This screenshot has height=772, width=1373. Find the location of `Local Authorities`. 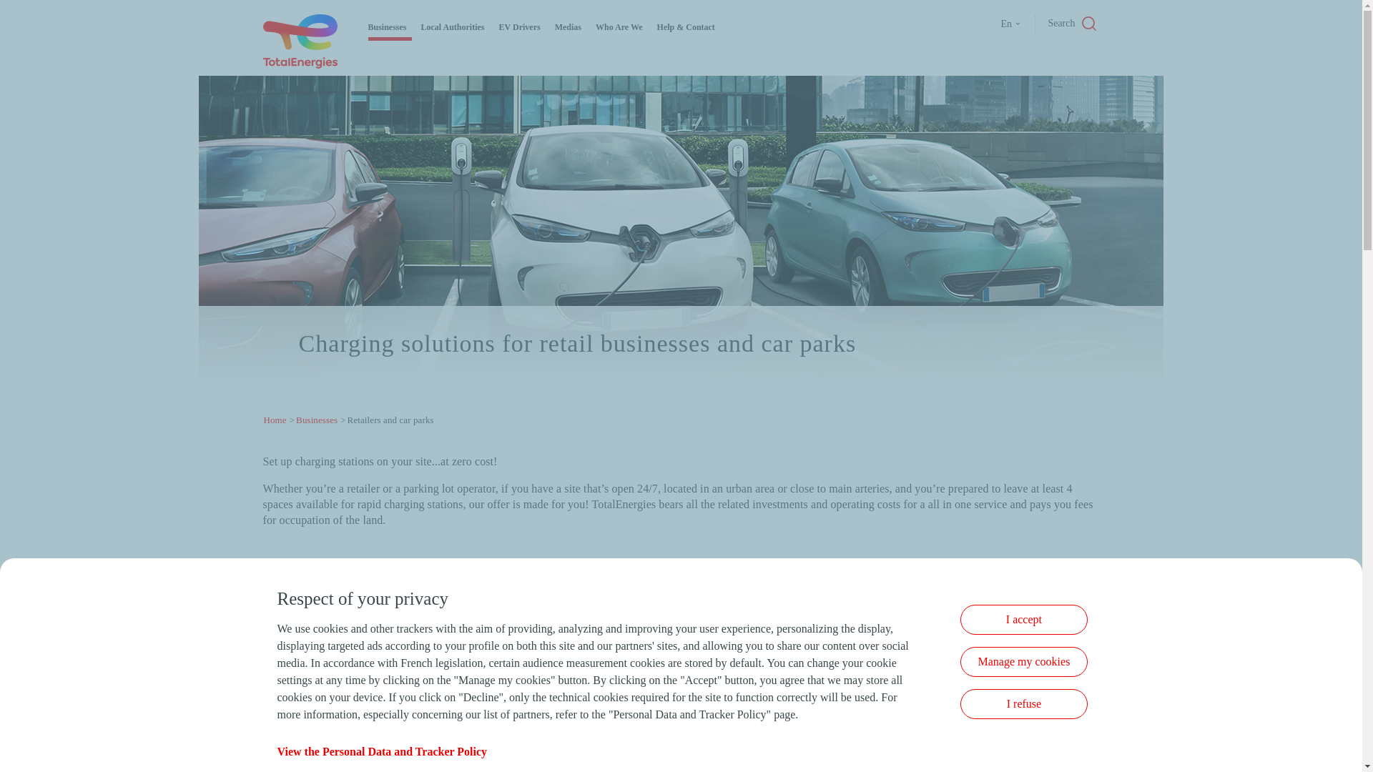

Local Authorities is located at coordinates (453, 27).